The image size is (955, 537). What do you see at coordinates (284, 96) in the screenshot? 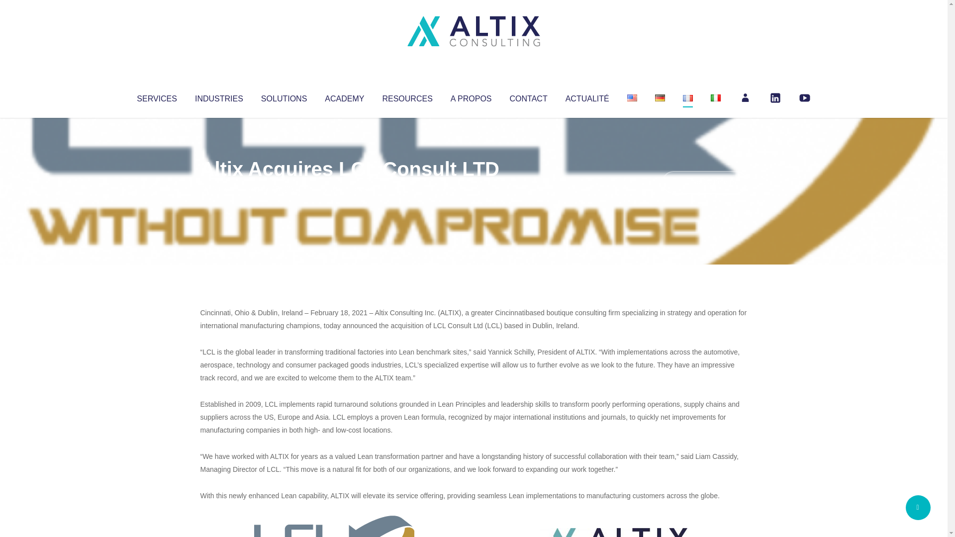
I see `SOLUTIONS` at bounding box center [284, 96].